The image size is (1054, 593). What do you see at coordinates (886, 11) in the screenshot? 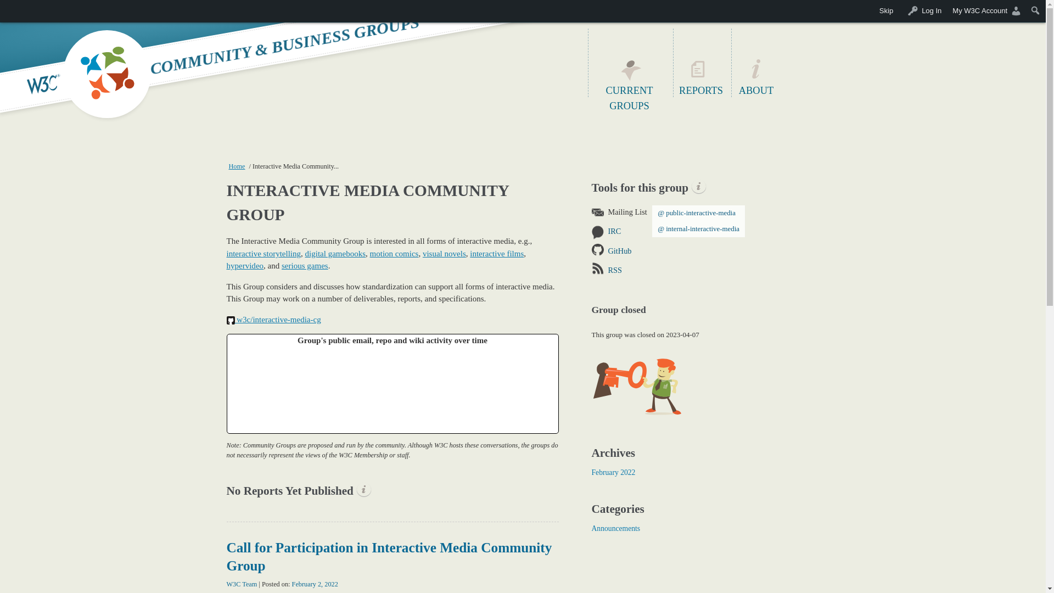
I see `Skip` at bounding box center [886, 11].